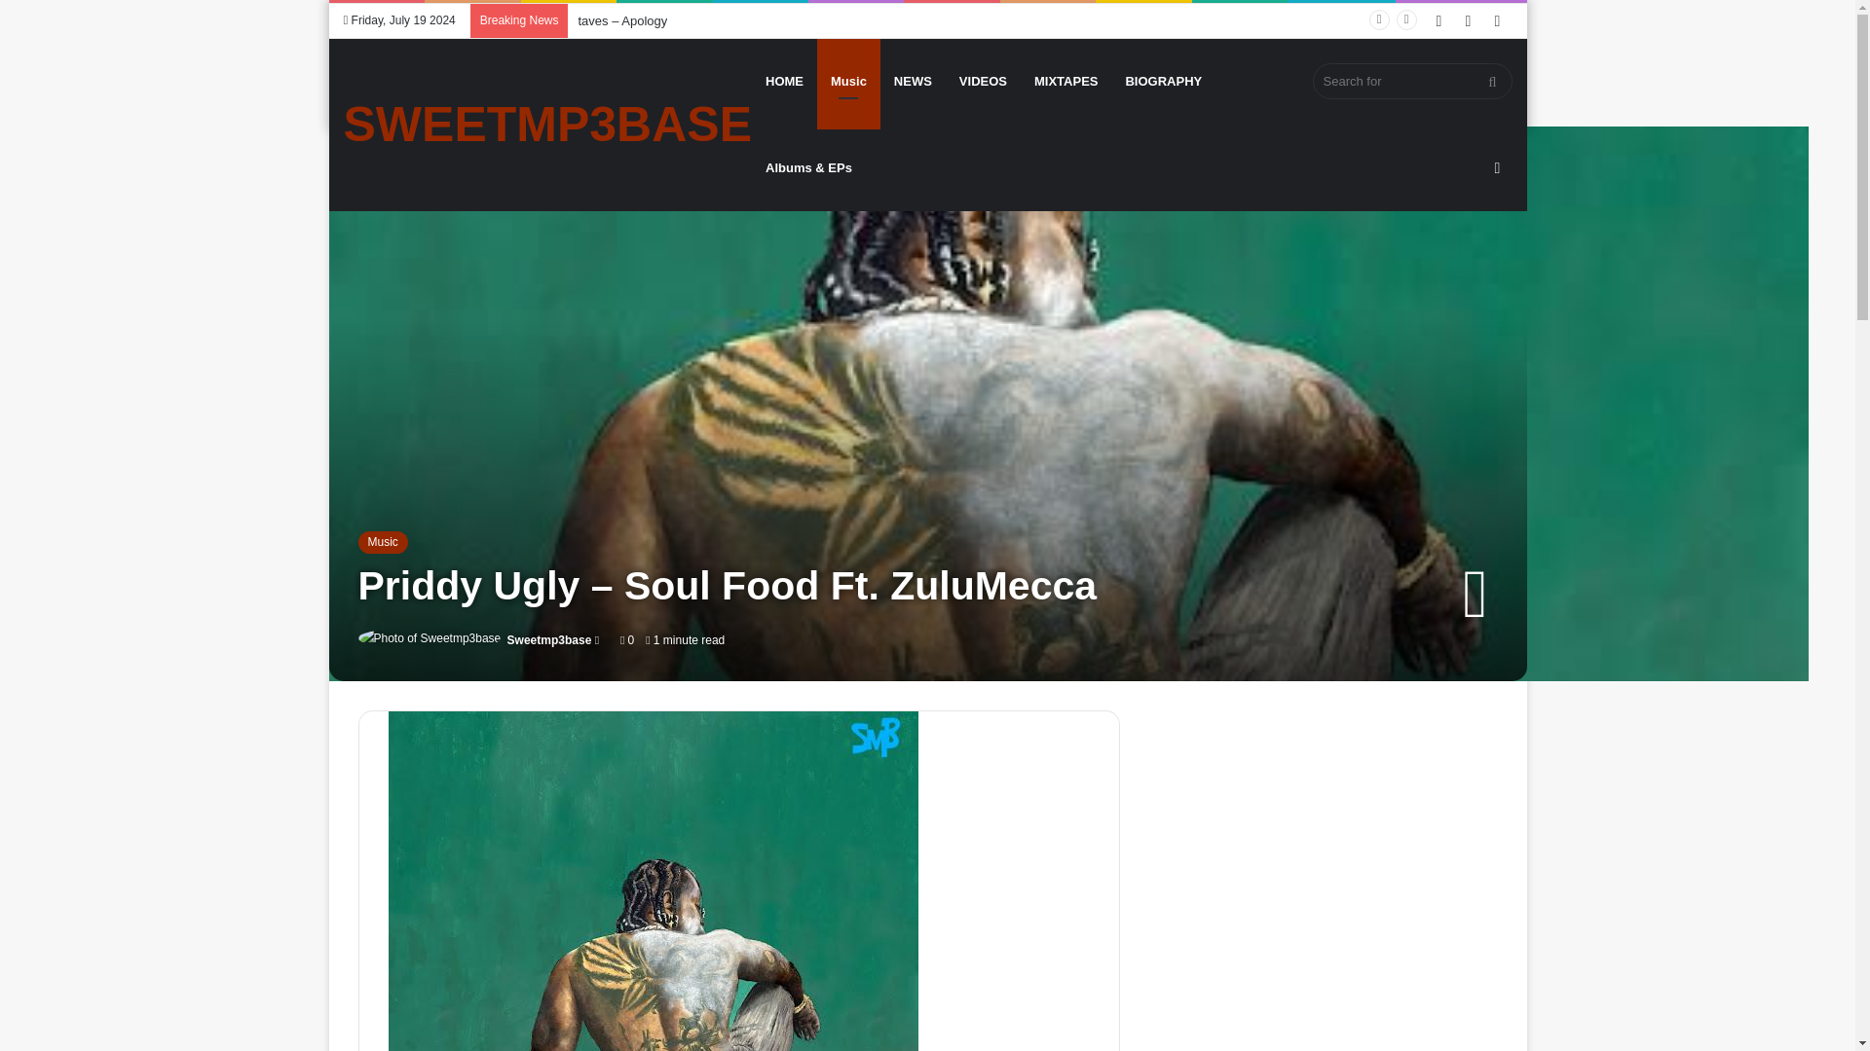  I want to click on SWEETMP3BASE , so click(546, 125).